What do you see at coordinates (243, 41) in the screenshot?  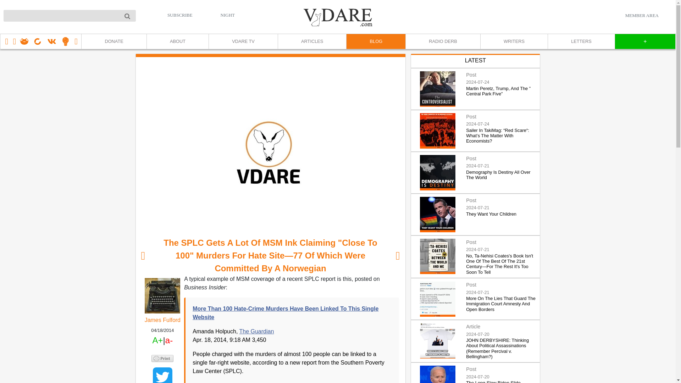 I see `VDARE TV` at bounding box center [243, 41].